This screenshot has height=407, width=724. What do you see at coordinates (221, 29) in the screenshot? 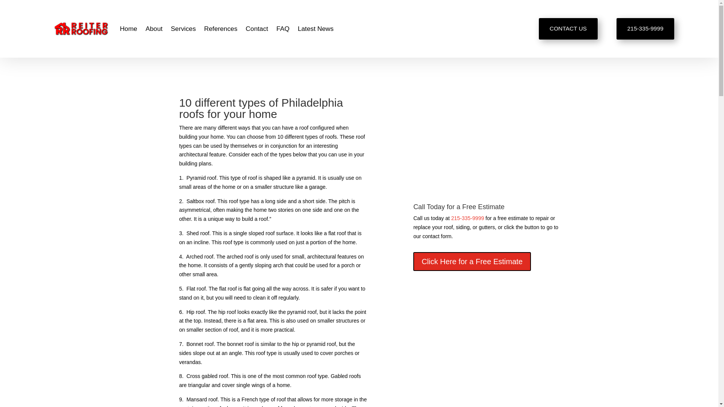
I see `References` at bounding box center [221, 29].